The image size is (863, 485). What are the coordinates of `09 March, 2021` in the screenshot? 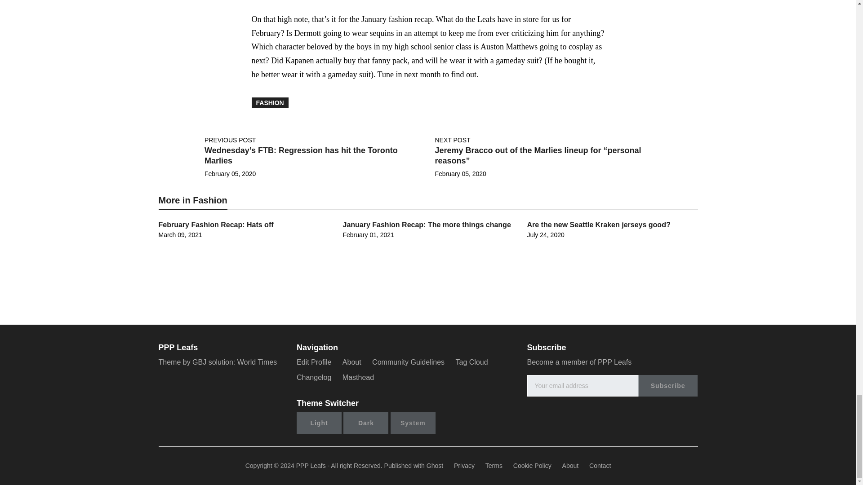 It's located at (180, 235).